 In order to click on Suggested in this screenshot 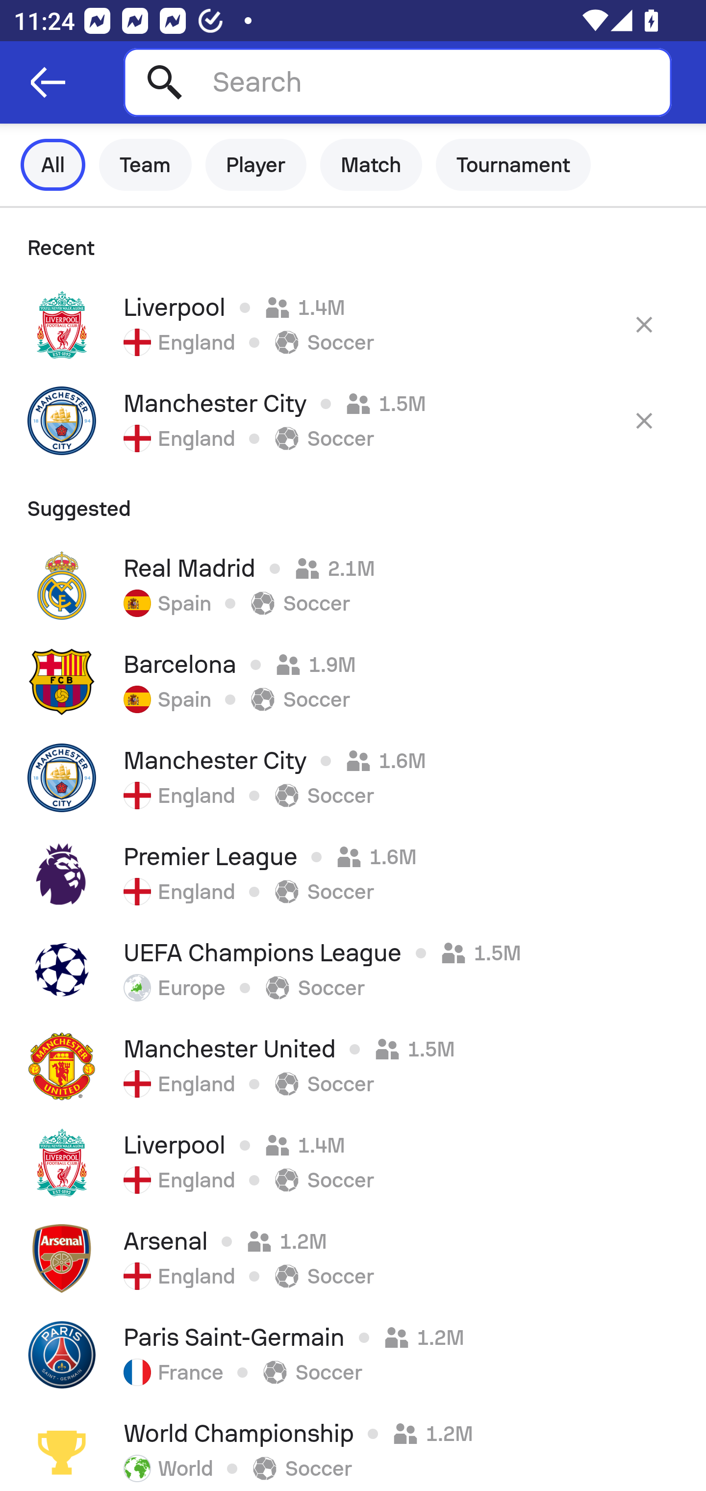, I will do `click(353, 503)`.